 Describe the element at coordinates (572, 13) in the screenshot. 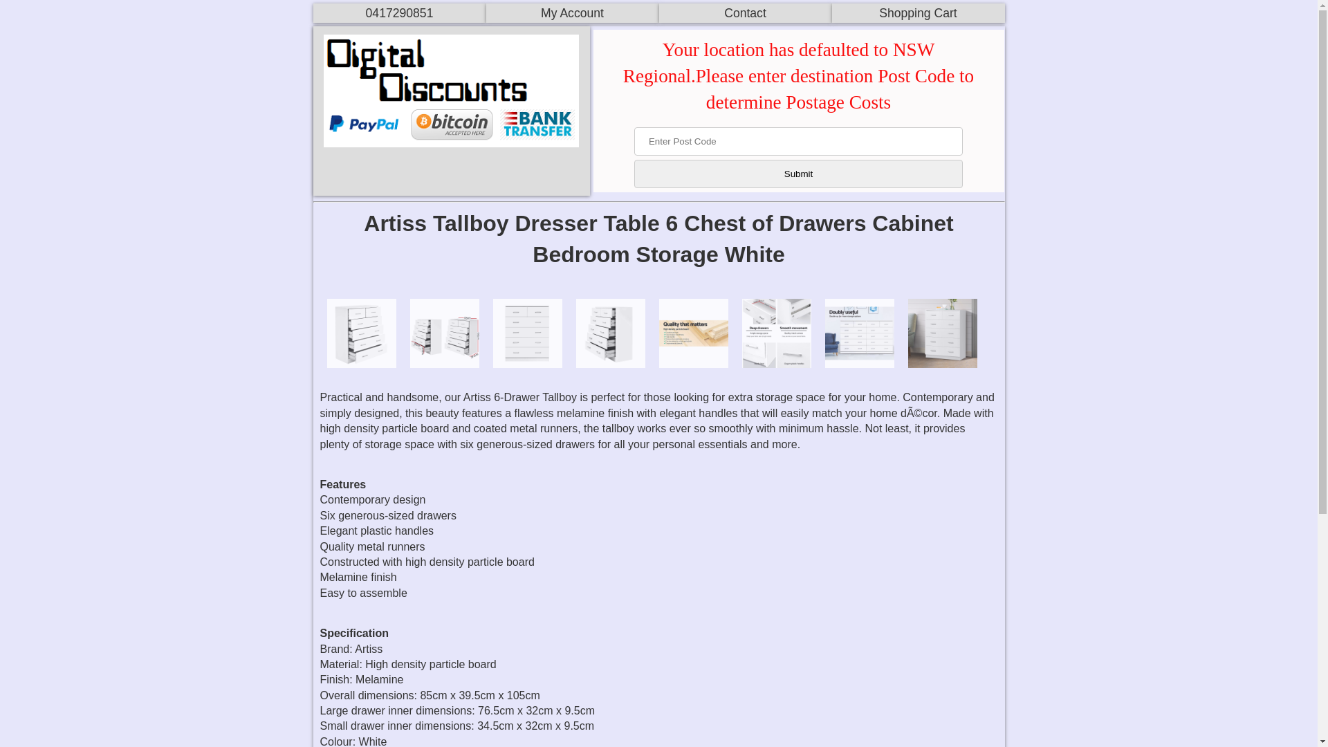

I see `My Account` at that location.